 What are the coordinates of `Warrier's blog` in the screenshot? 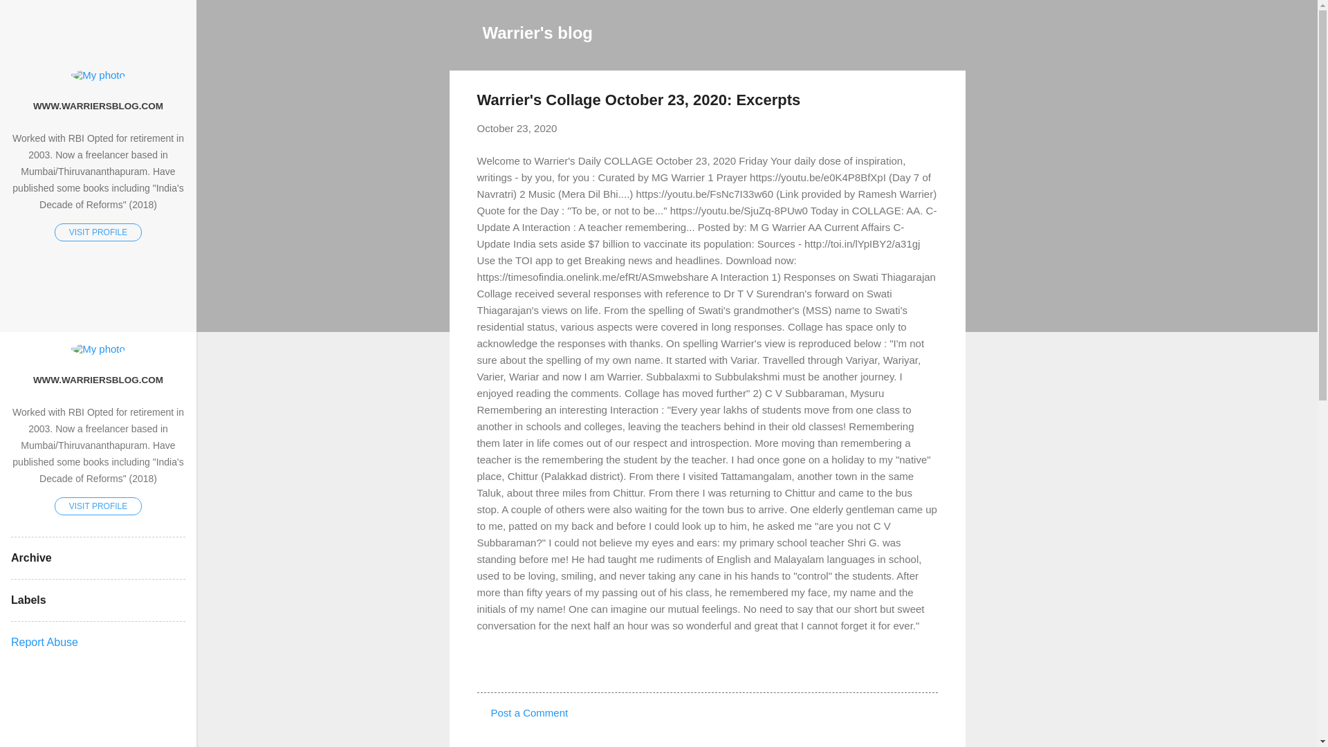 It's located at (538, 32).